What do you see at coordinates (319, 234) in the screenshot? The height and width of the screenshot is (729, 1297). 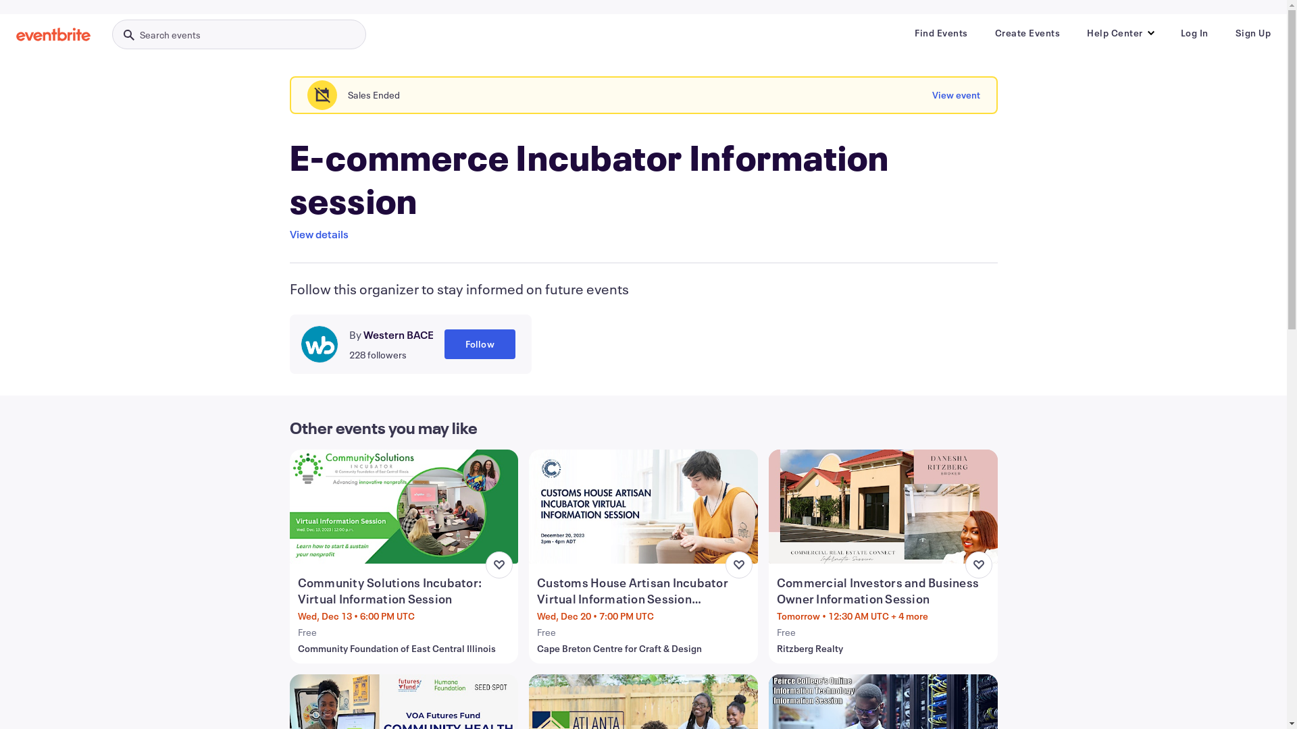 I see `View details` at bounding box center [319, 234].